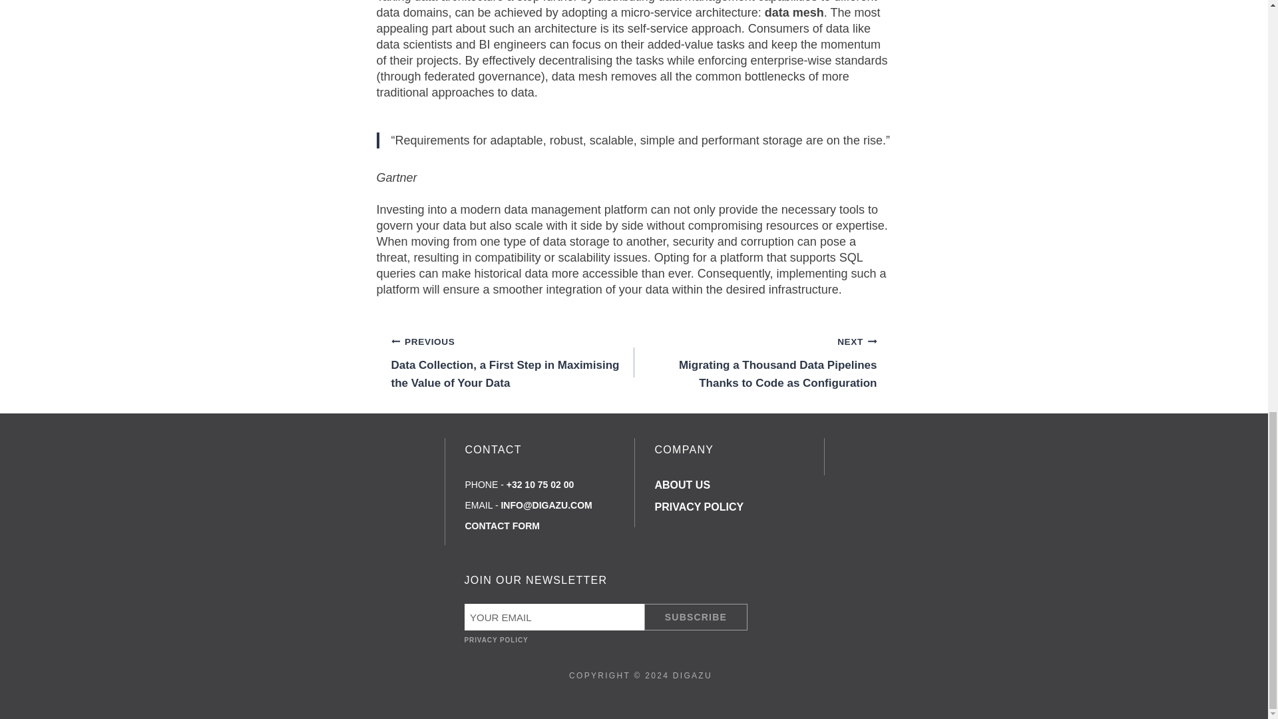 The image size is (1278, 719). I want to click on ABOUT US, so click(682, 485).